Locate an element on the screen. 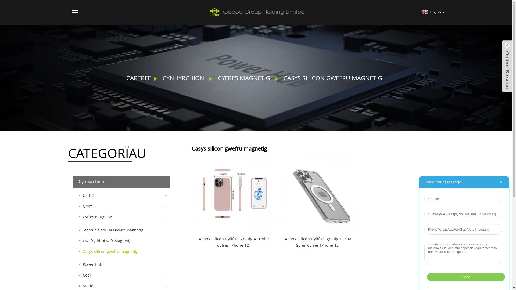 This screenshot has height=290, width=516. CYFRES MAGNETIG is located at coordinates (244, 78).